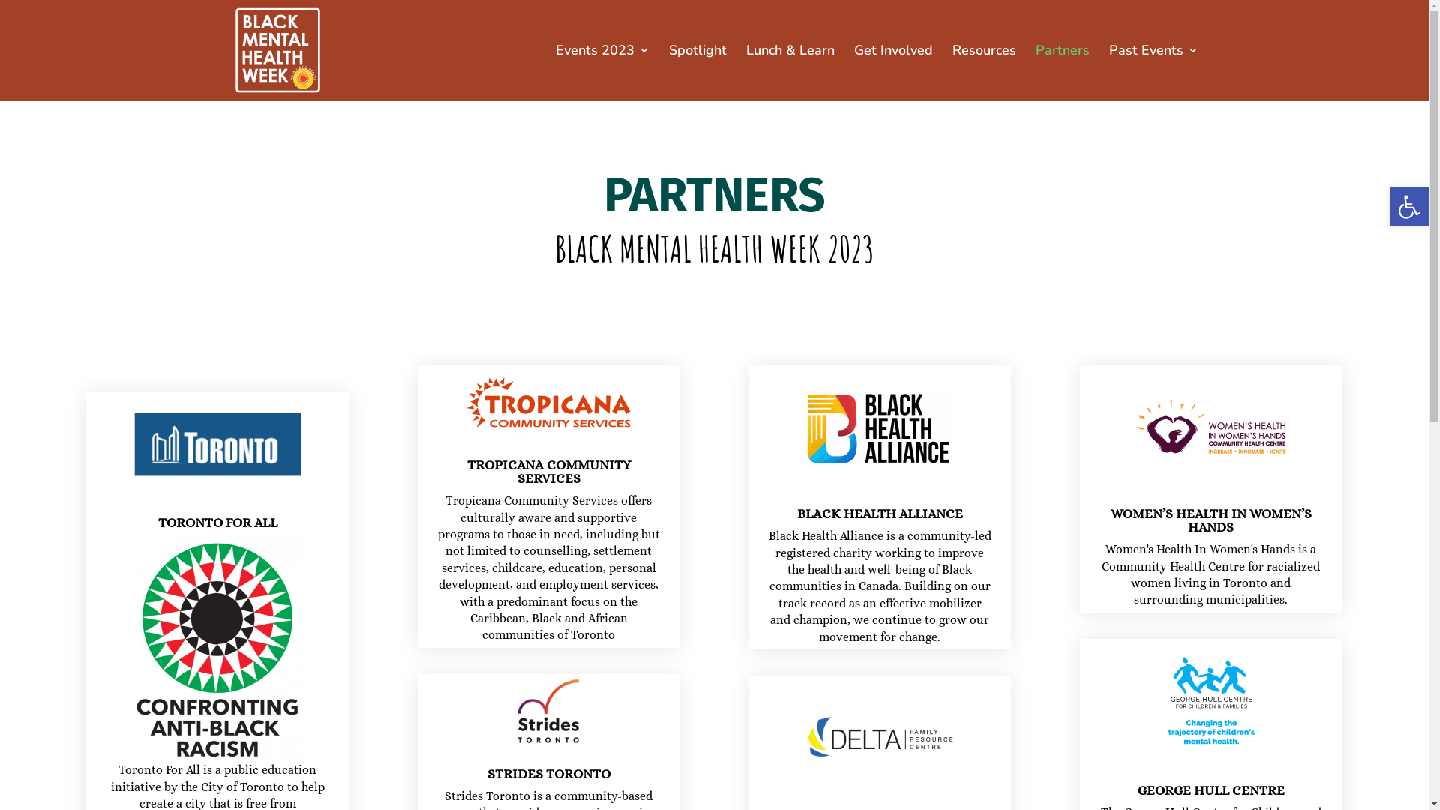 The image size is (1440, 810). Describe the element at coordinates (790, 73) in the screenshot. I see `Lunch & Learn` at that location.